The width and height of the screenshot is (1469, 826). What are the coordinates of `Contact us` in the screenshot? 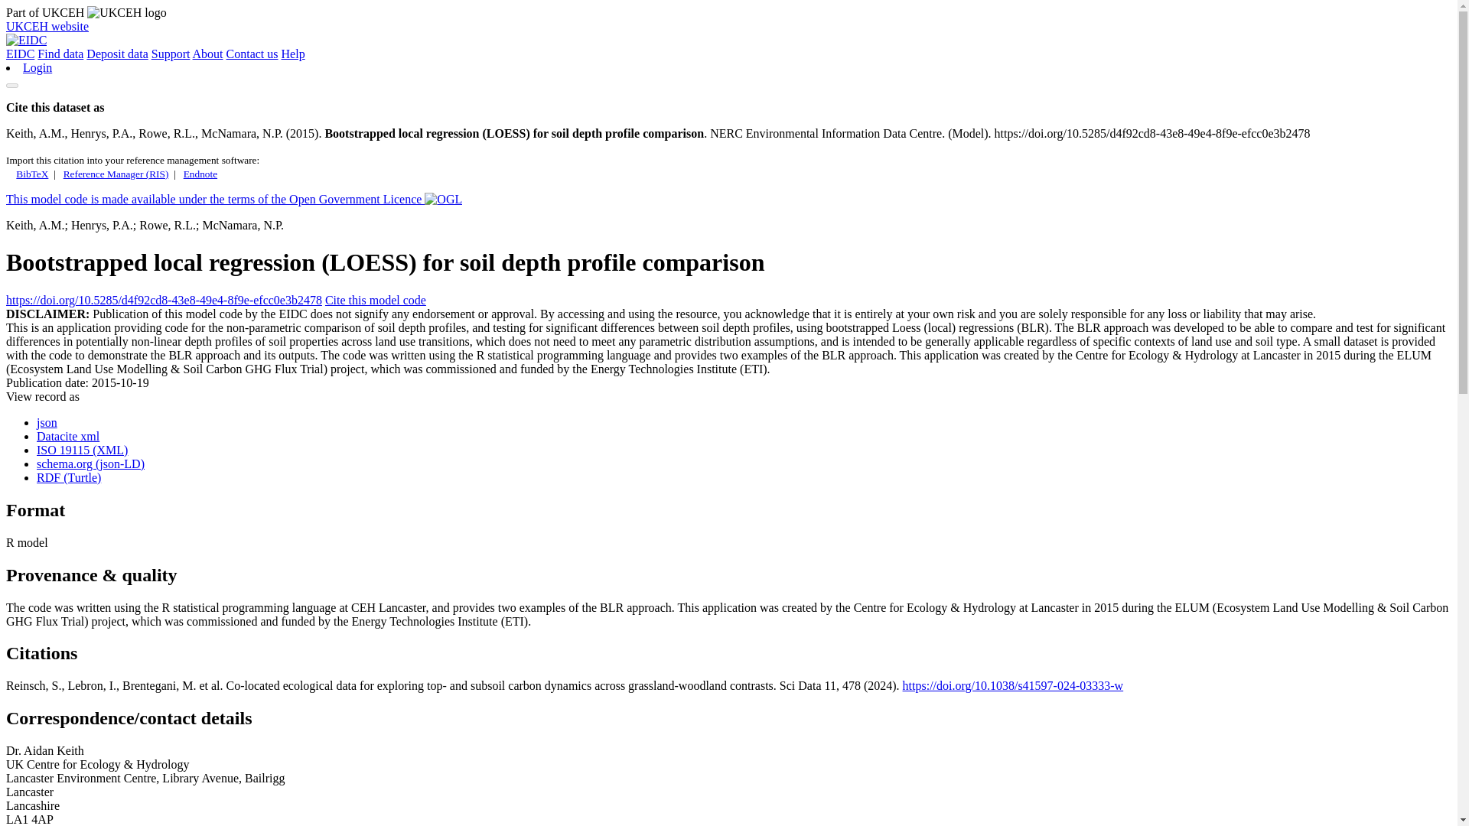 It's located at (252, 54).